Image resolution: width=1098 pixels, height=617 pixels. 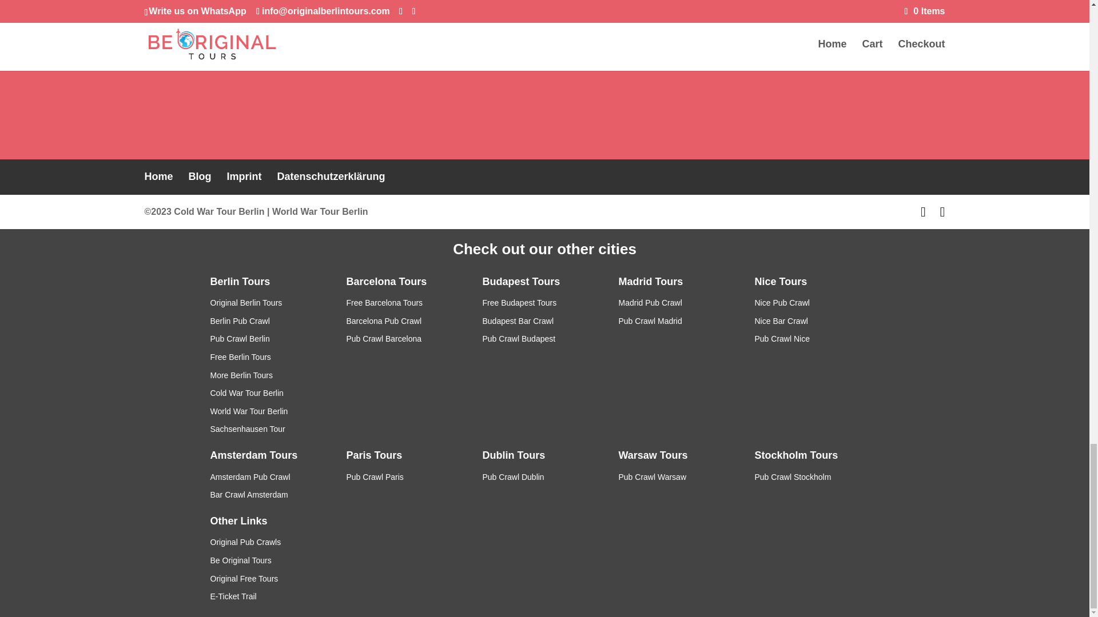 What do you see at coordinates (245, 176) in the screenshot?
I see `Imprint` at bounding box center [245, 176].